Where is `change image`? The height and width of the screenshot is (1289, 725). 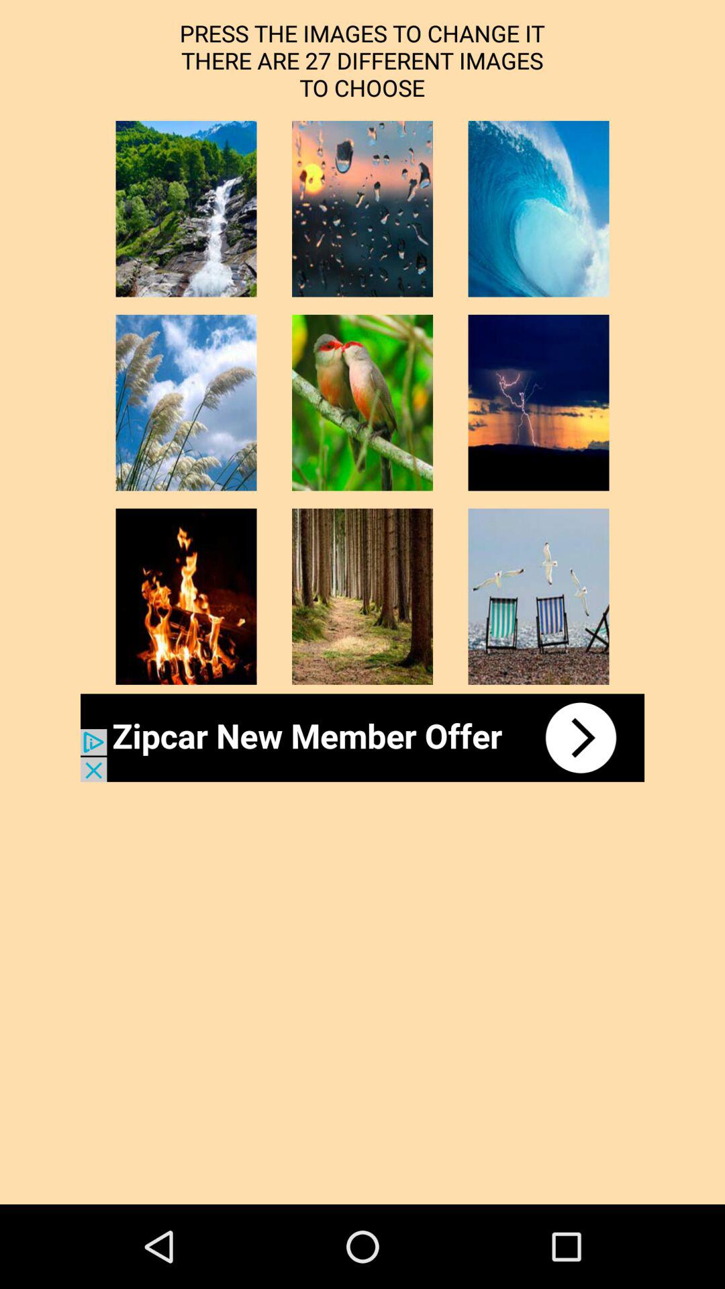 change image is located at coordinates (362, 209).